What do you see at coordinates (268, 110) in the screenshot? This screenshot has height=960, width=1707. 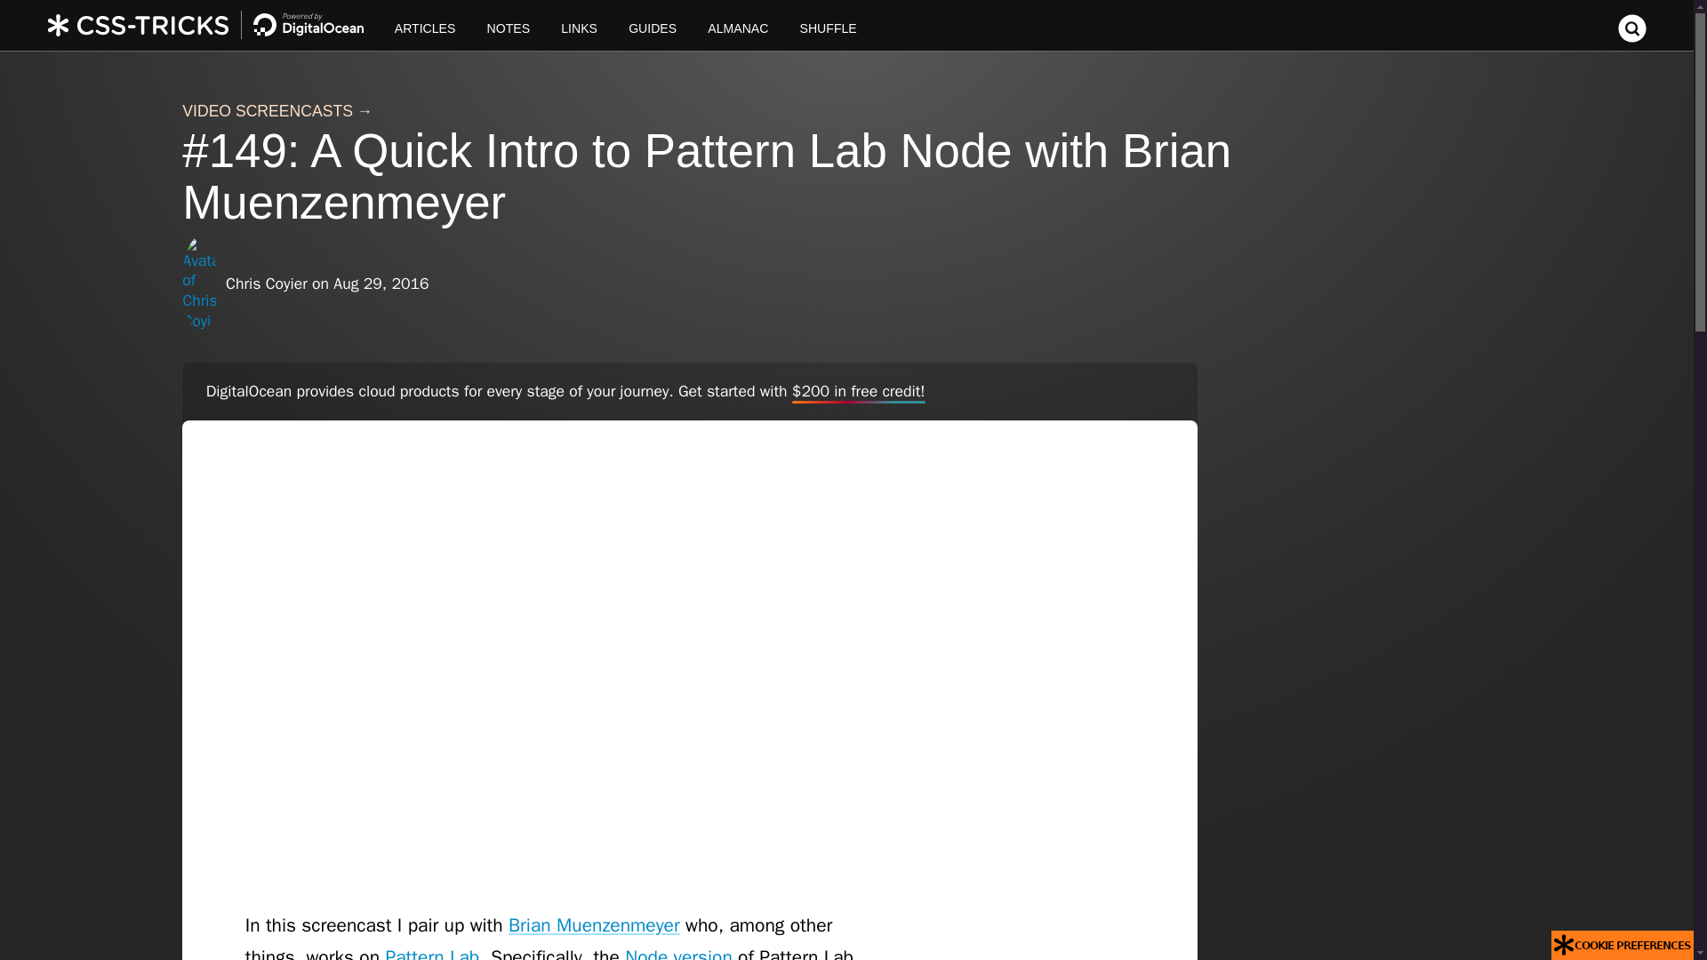 I see `Go to Video Screencasts.` at bounding box center [268, 110].